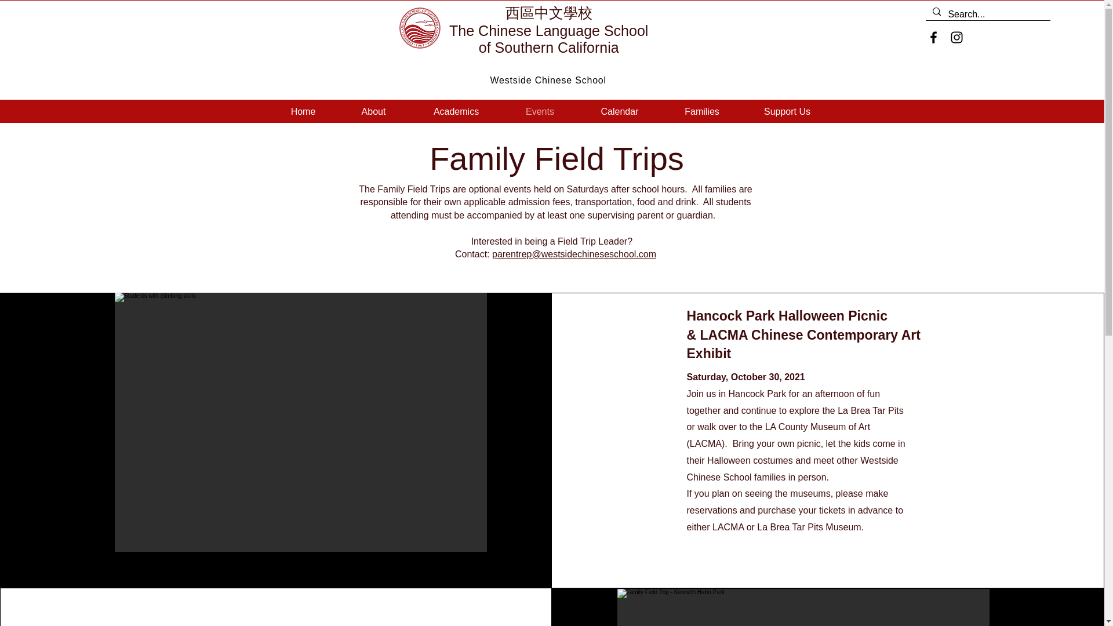 The height and width of the screenshot is (626, 1113). I want to click on Westside Chinese School, so click(548, 80).